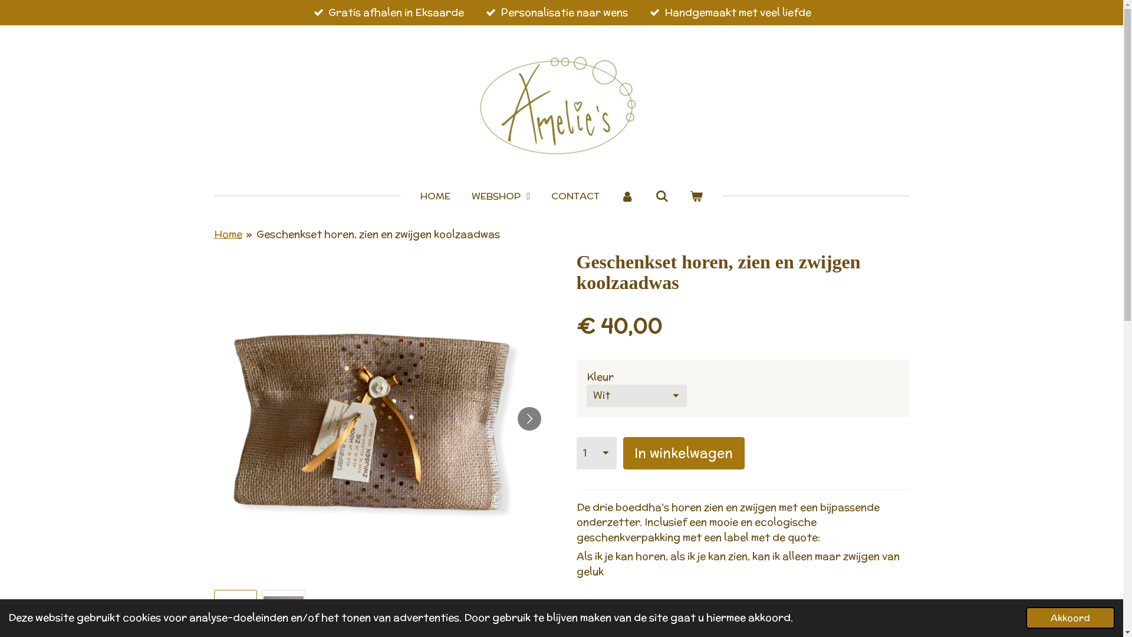 This screenshot has height=637, width=1132. Describe the element at coordinates (501, 196) in the screenshot. I see `WEBSHOP` at that location.